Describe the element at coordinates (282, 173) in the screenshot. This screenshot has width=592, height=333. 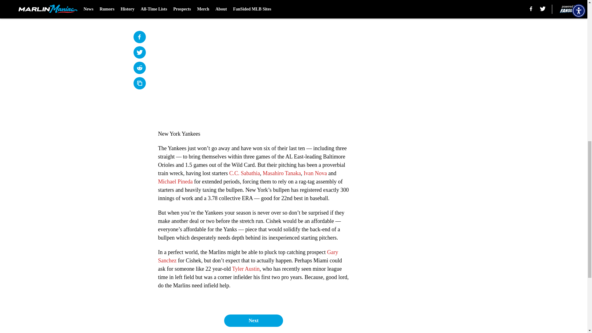
I see `Masahiro Tanaka` at that location.